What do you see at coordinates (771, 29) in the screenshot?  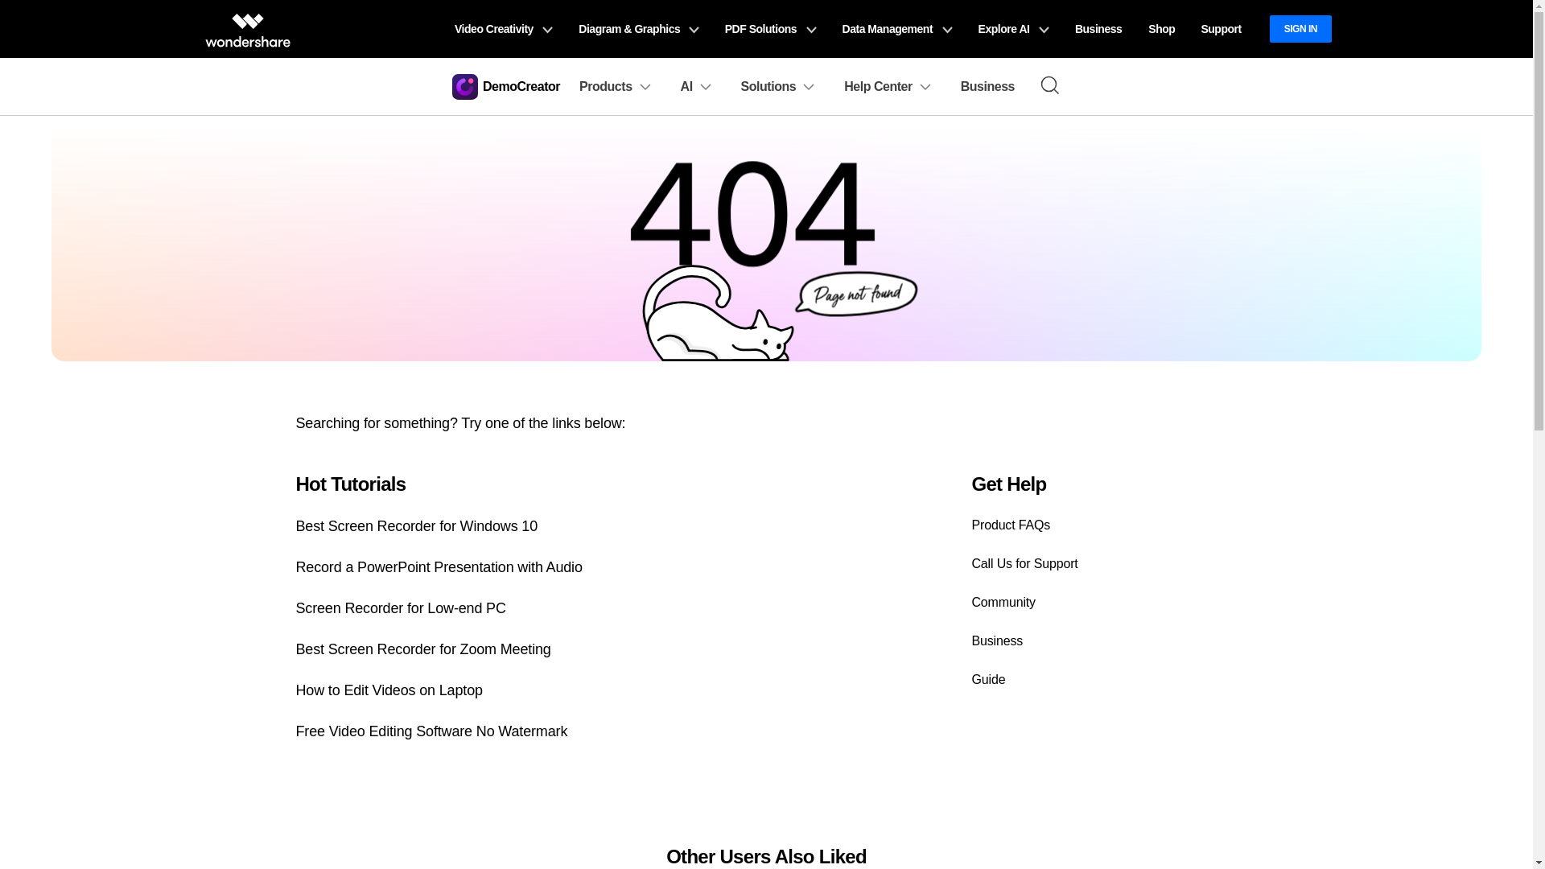 I see `PDF Solutions` at bounding box center [771, 29].